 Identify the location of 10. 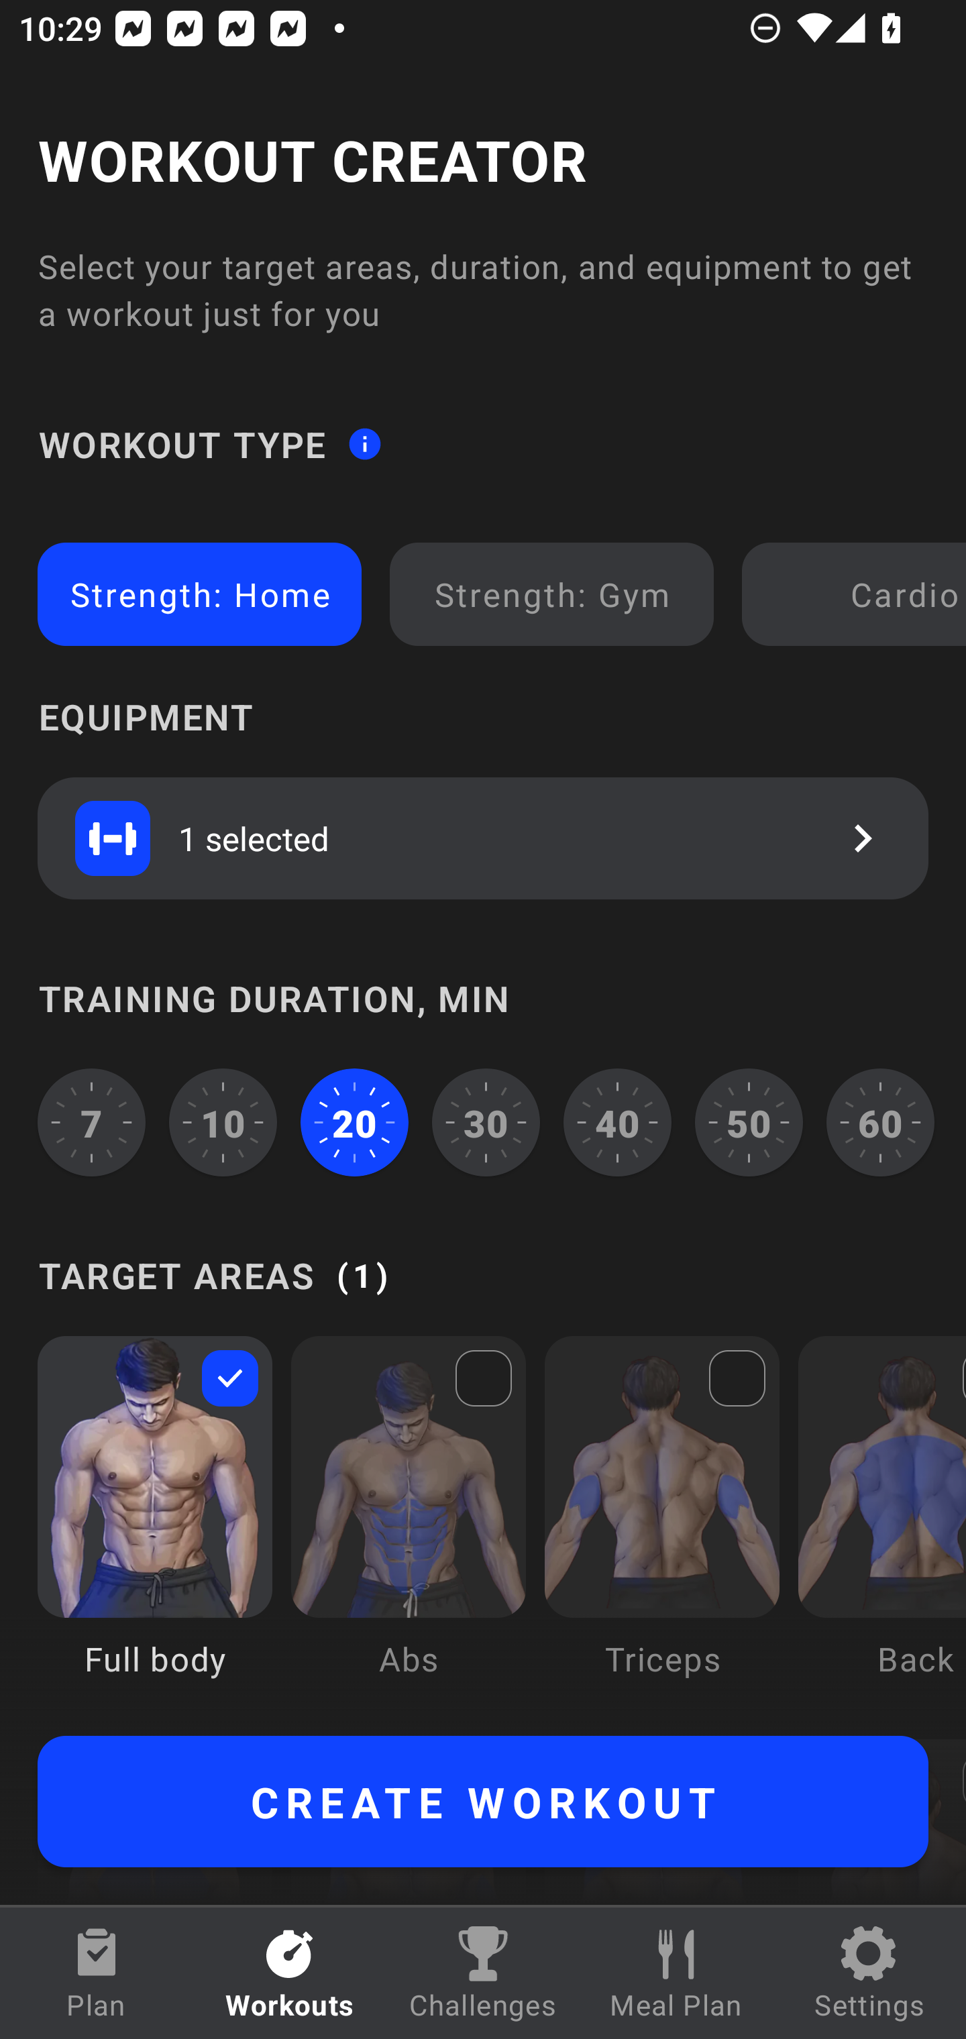
(223, 1122).